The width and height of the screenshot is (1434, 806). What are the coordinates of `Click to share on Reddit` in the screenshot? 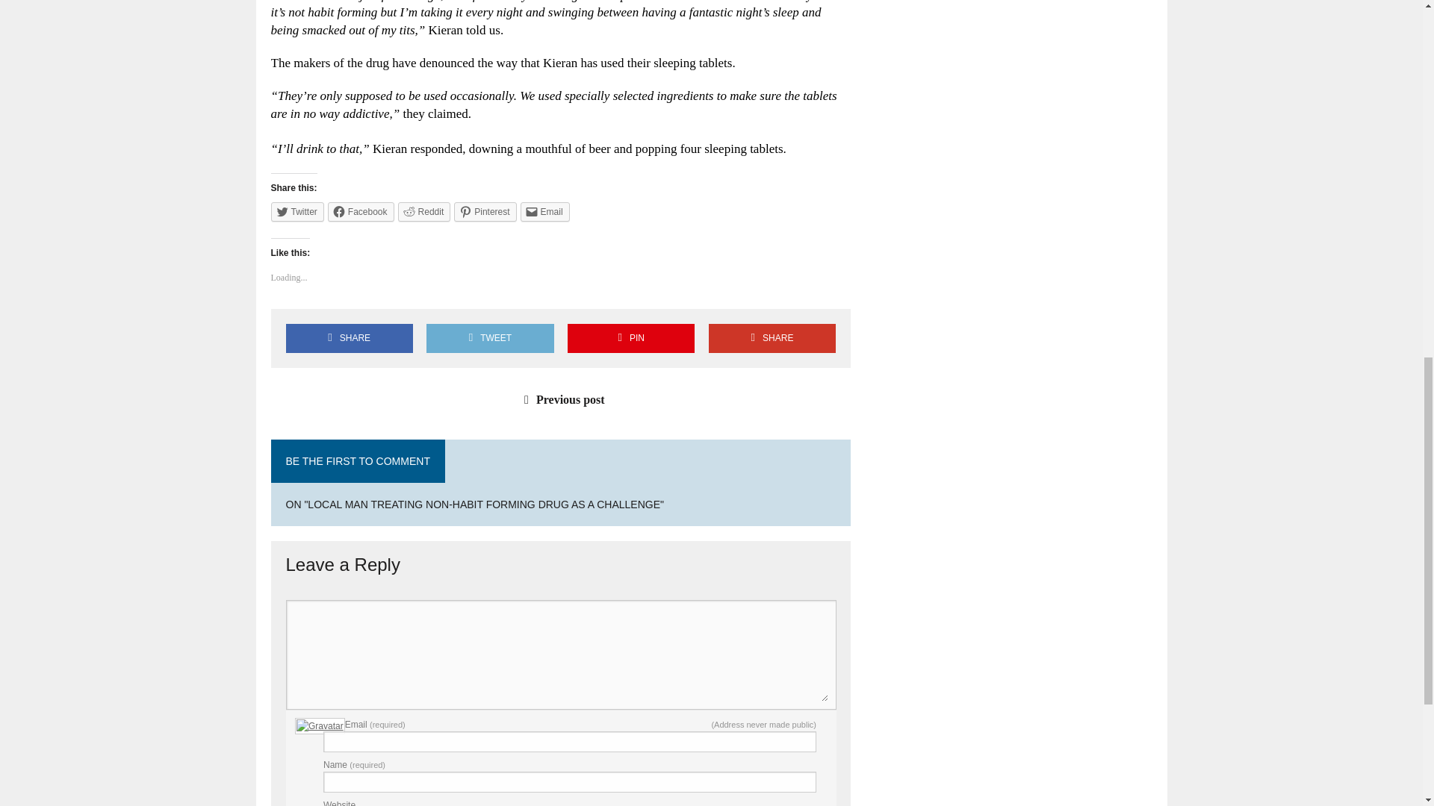 It's located at (424, 212).